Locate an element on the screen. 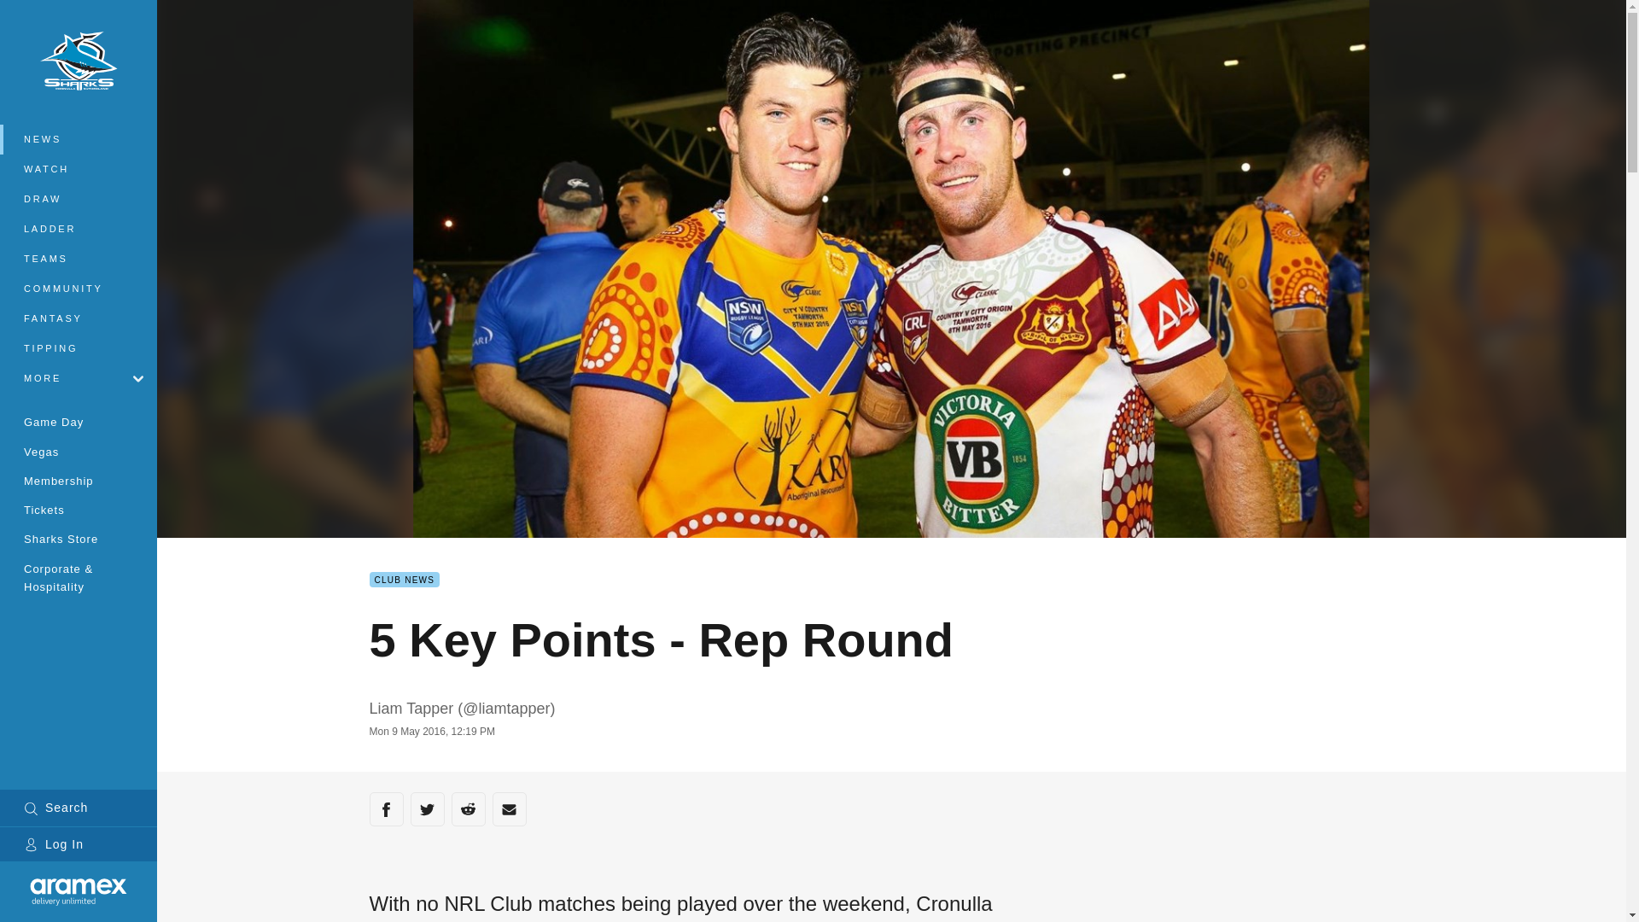 This screenshot has height=922, width=1639. Vegas is located at coordinates (79, 451).